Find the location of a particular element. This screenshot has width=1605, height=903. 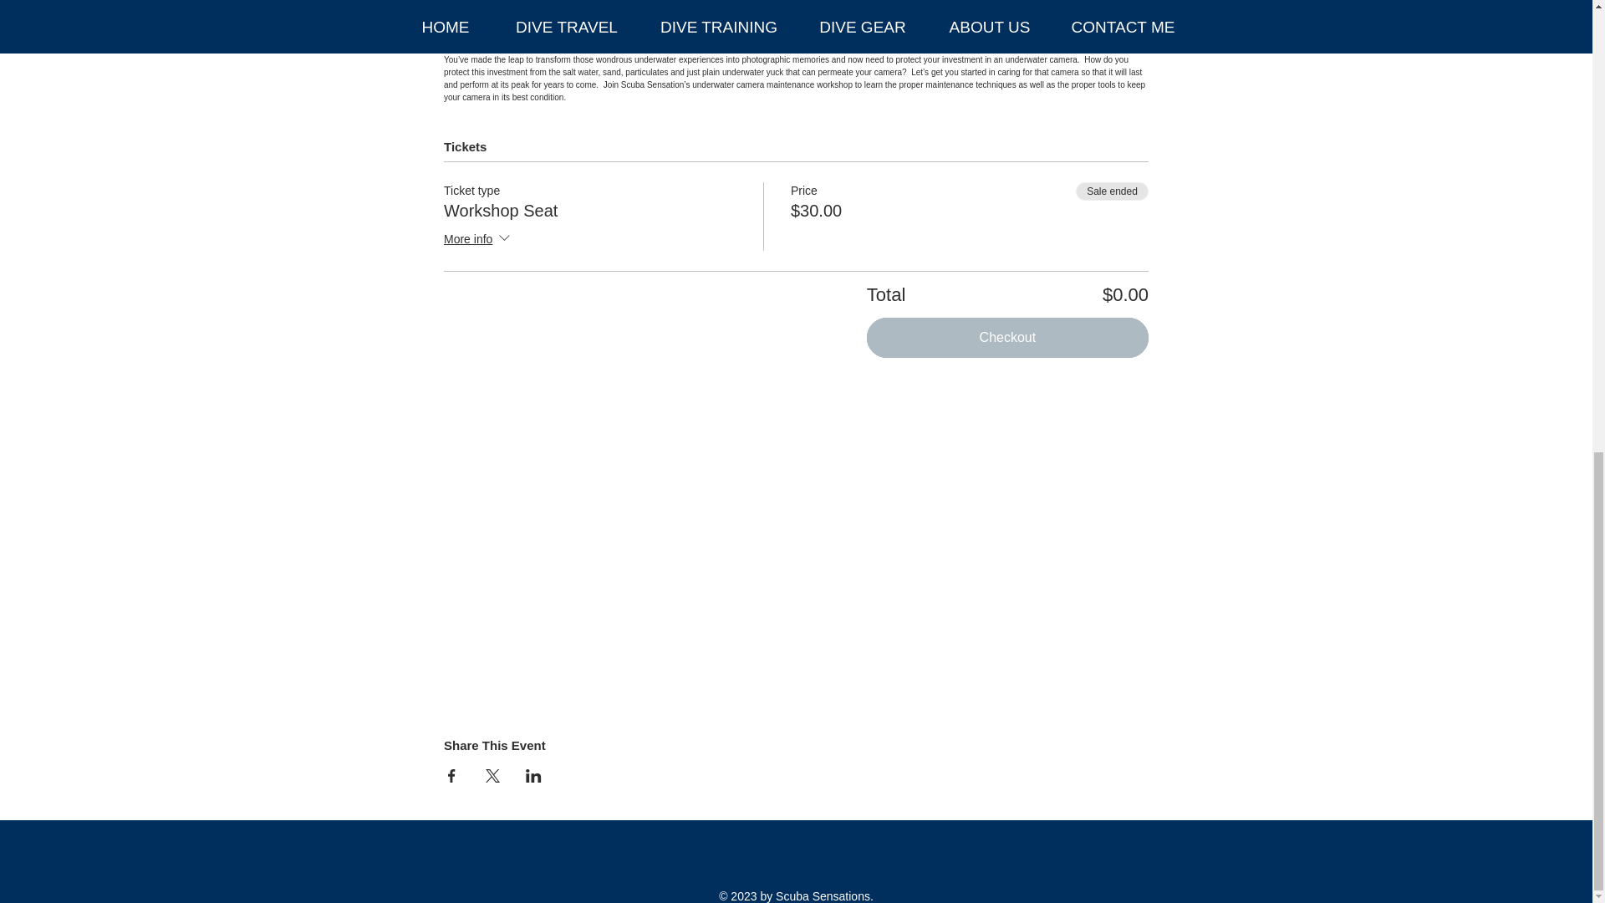

Checkout is located at coordinates (1007, 338).